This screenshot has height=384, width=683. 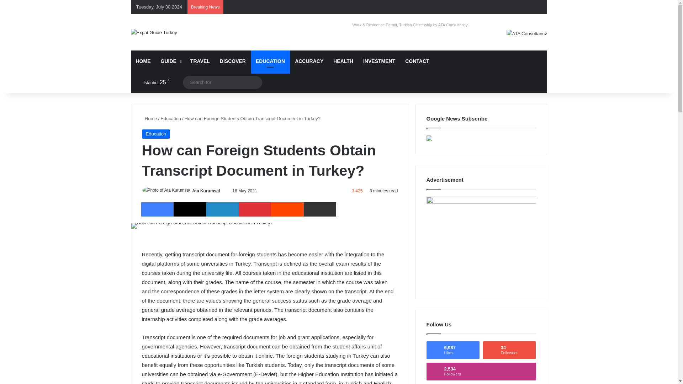 What do you see at coordinates (143, 85) in the screenshot?
I see `HOME` at bounding box center [143, 85].